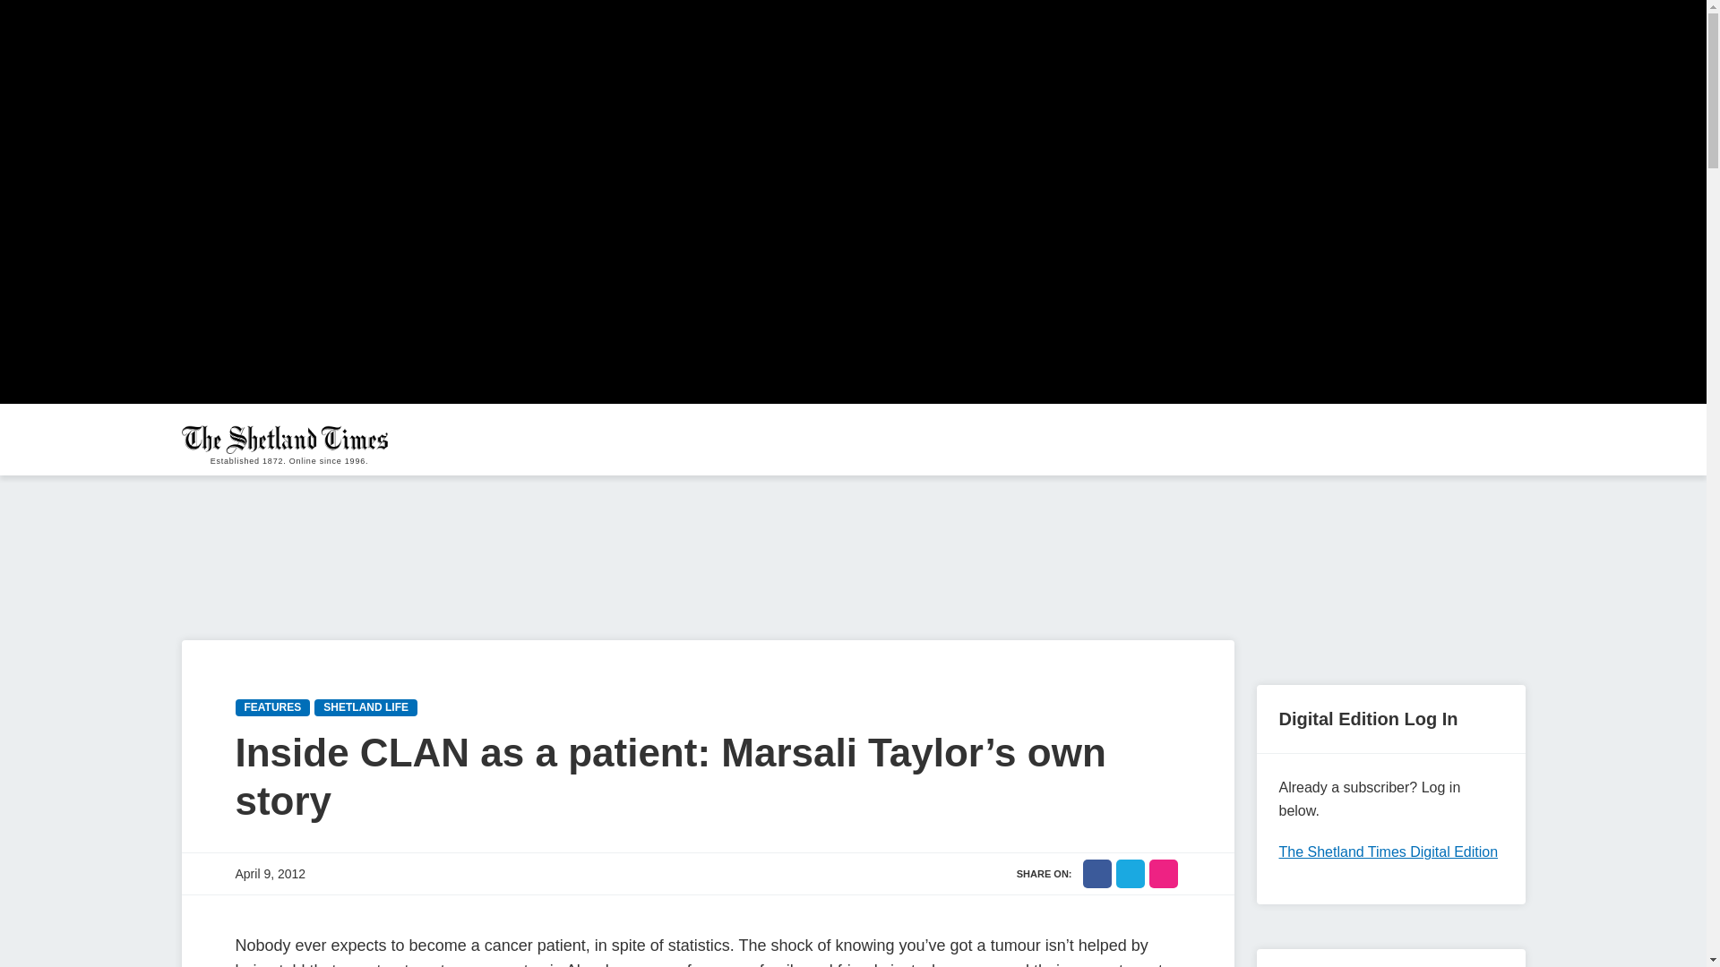 The width and height of the screenshot is (1720, 967). I want to click on Established 1872. Online since 1996., so click(288, 440).